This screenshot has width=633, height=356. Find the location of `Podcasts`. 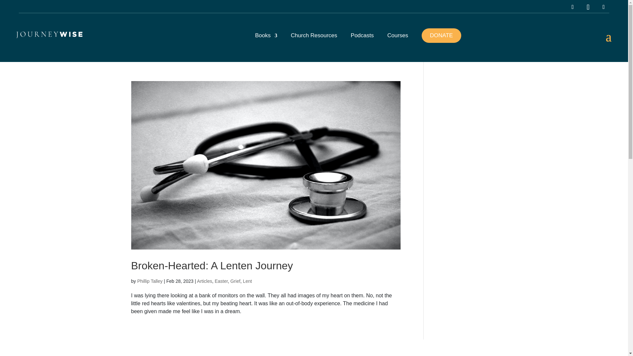

Podcasts is located at coordinates (362, 42).